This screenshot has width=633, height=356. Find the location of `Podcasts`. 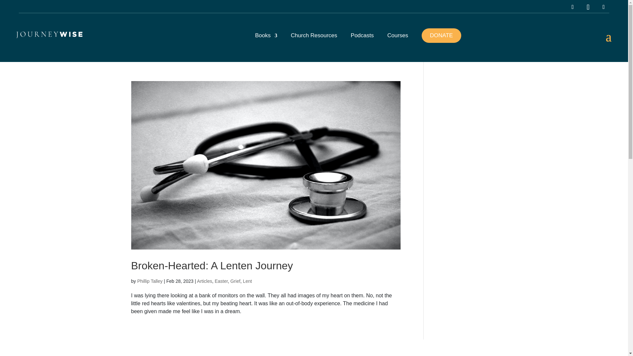

Podcasts is located at coordinates (362, 42).